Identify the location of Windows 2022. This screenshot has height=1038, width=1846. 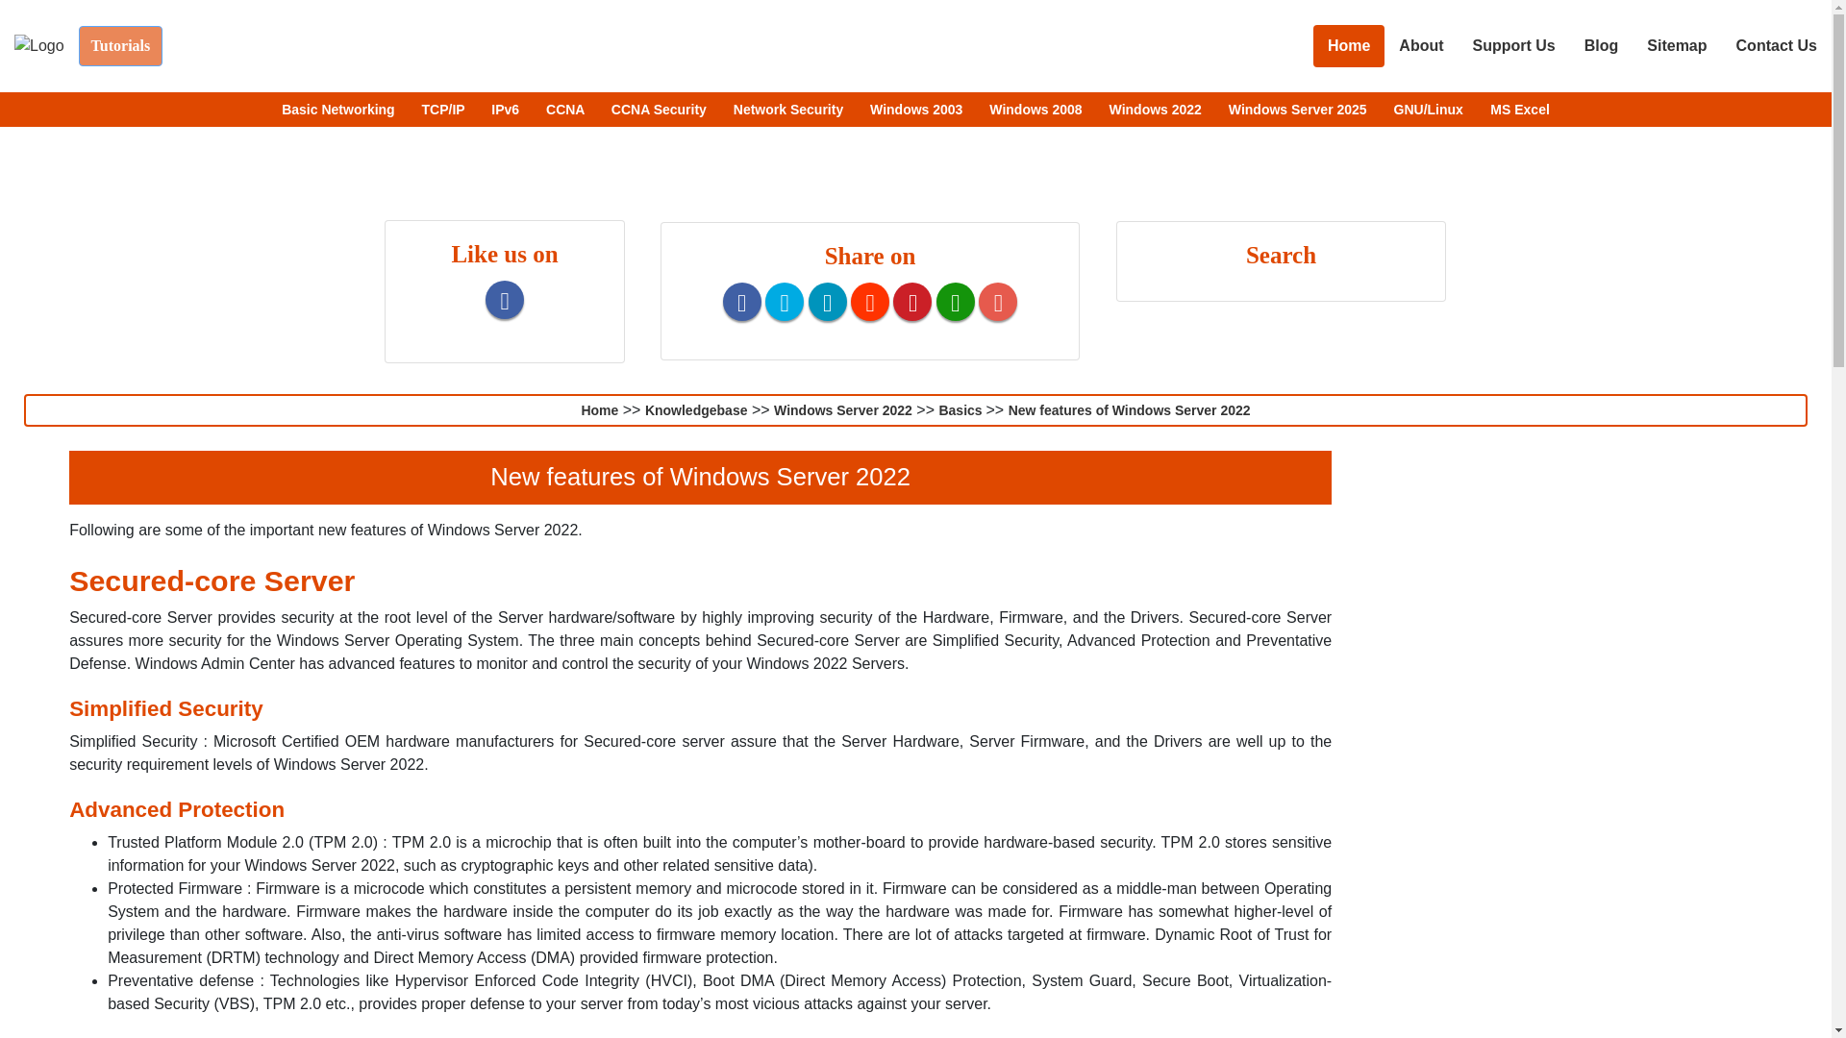
(1157, 110).